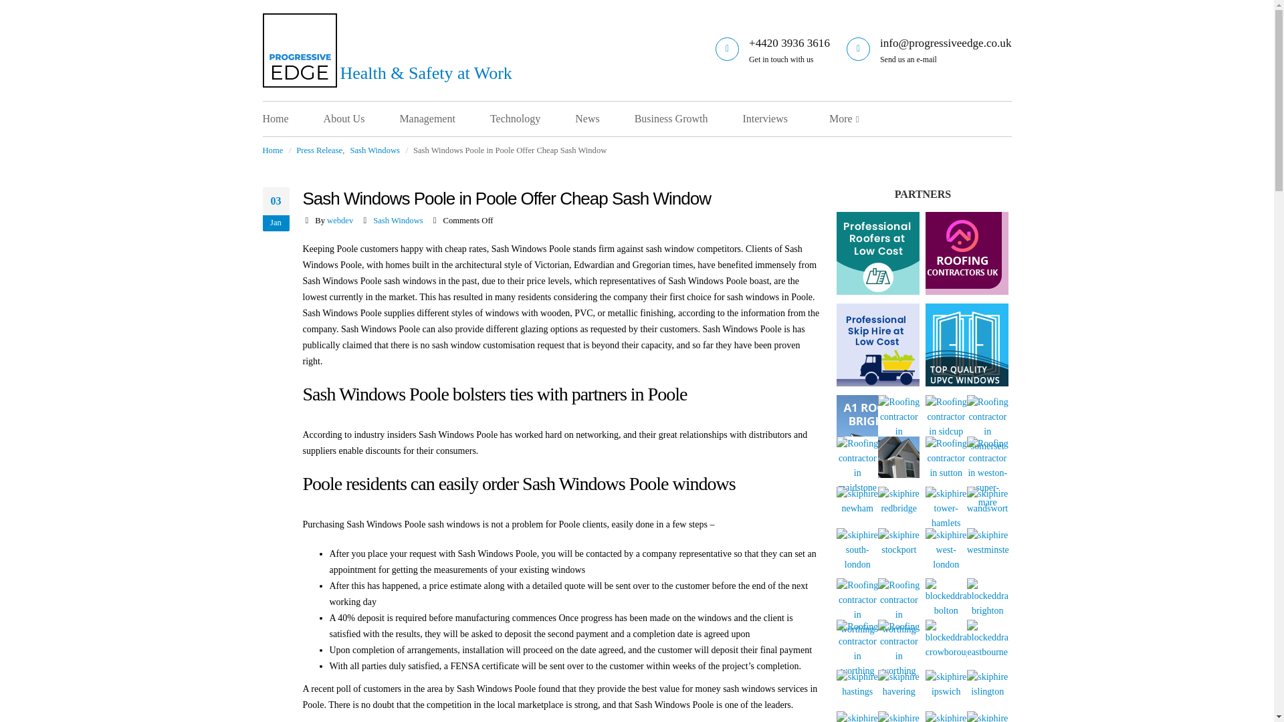  I want to click on News, so click(604, 119).